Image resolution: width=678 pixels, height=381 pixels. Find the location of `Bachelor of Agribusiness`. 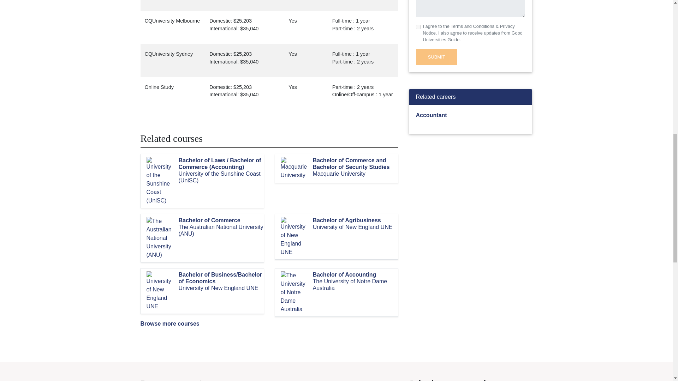

Bachelor of Agribusiness is located at coordinates (355, 220).